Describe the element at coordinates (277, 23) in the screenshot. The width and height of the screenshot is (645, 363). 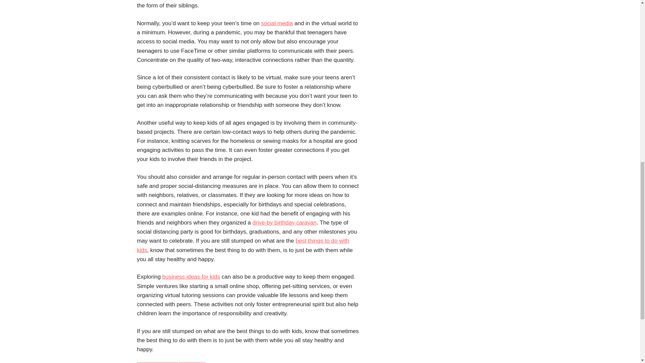
I see `social media` at that location.